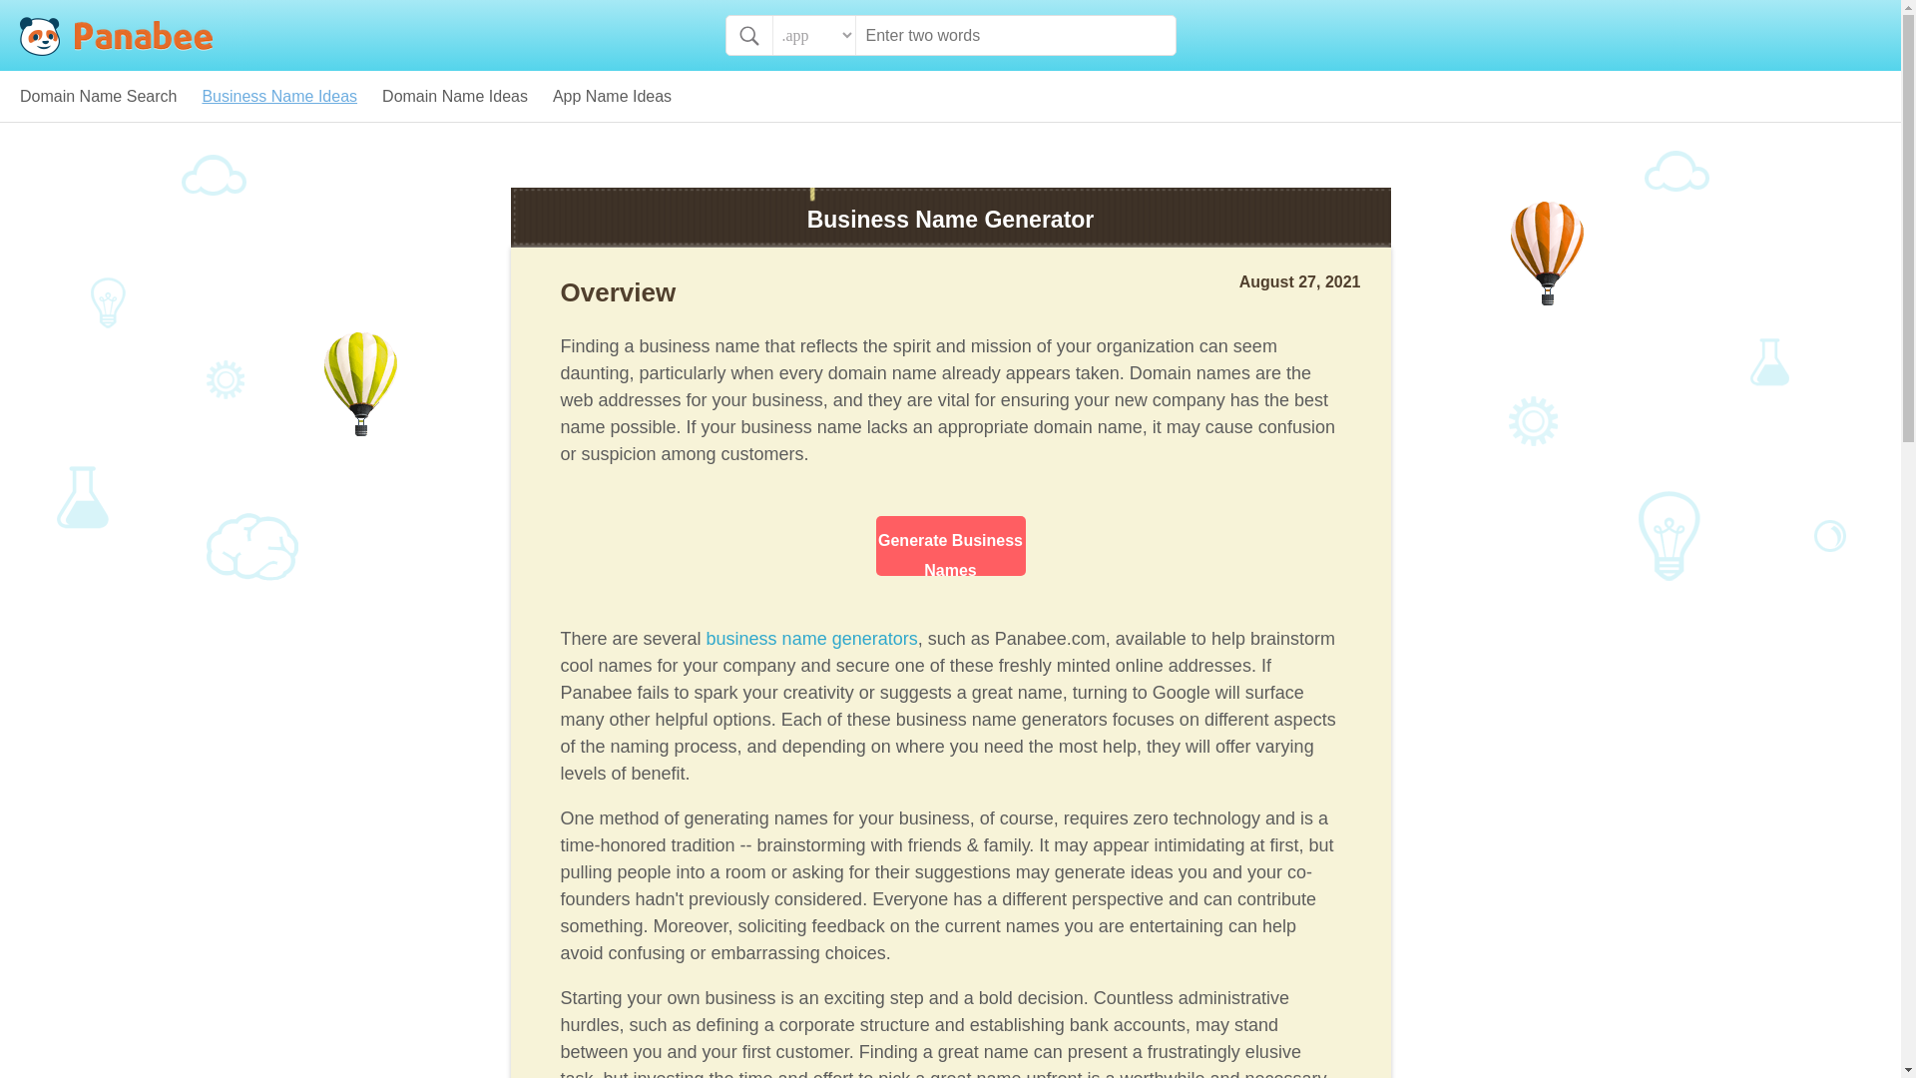 The image size is (1916, 1078). I want to click on Choose website extension, so click(814, 36).